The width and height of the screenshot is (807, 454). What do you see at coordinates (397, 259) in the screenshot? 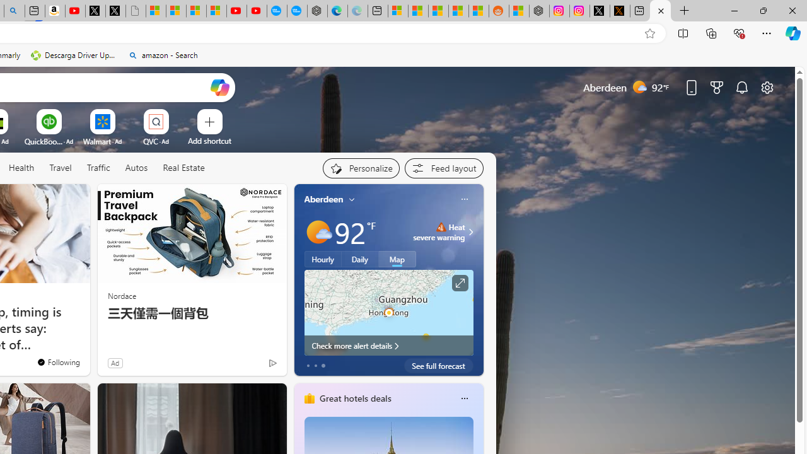
I see `Map` at bounding box center [397, 259].